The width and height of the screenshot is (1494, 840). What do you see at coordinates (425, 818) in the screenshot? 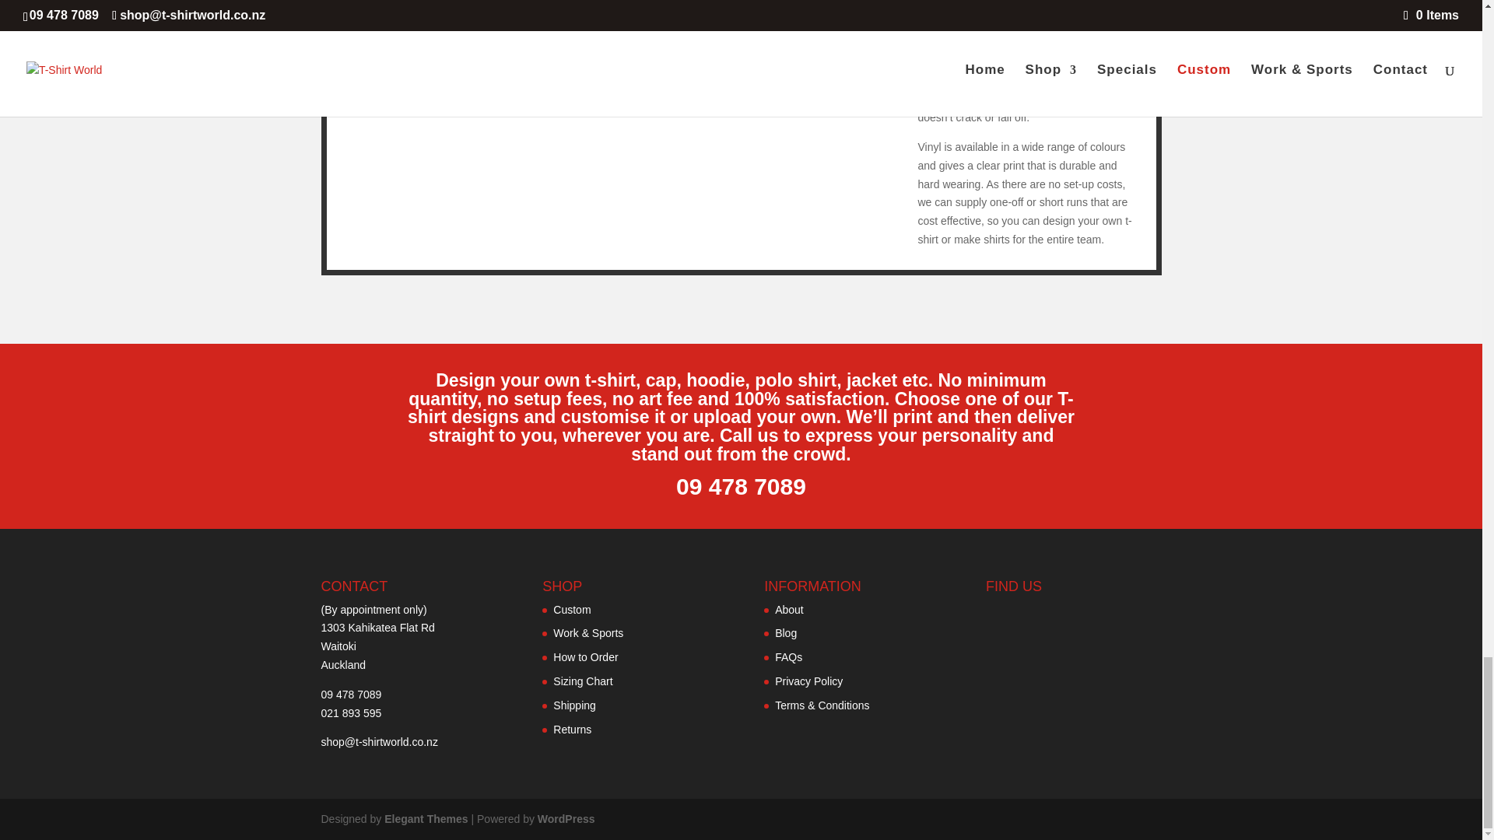
I see `Premium WordPress Themes` at bounding box center [425, 818].